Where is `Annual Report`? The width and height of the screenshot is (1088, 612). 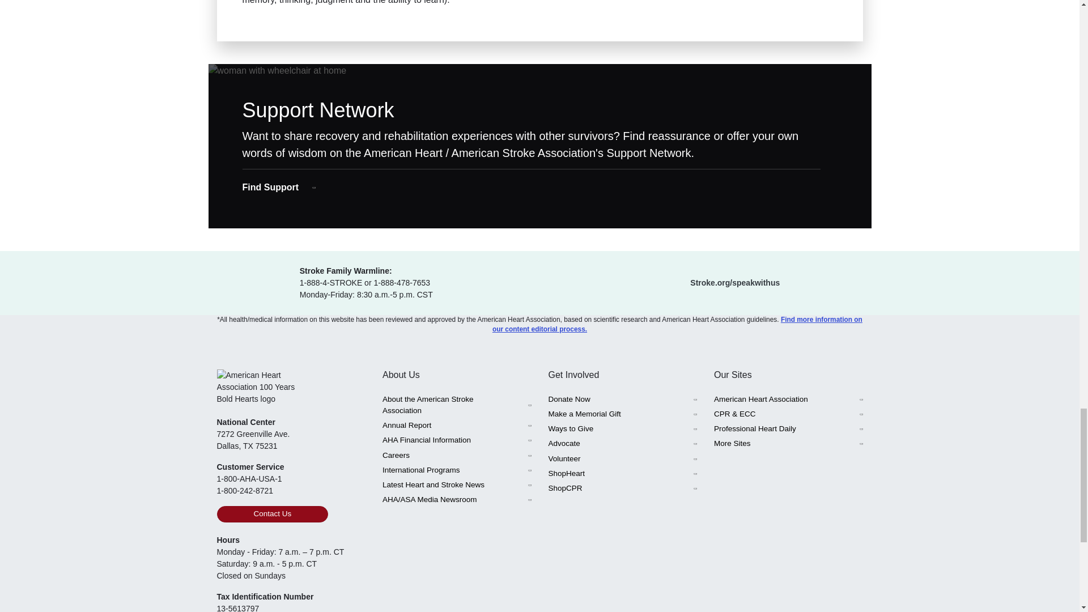
Annual Report is located at coordinates (457, 425).